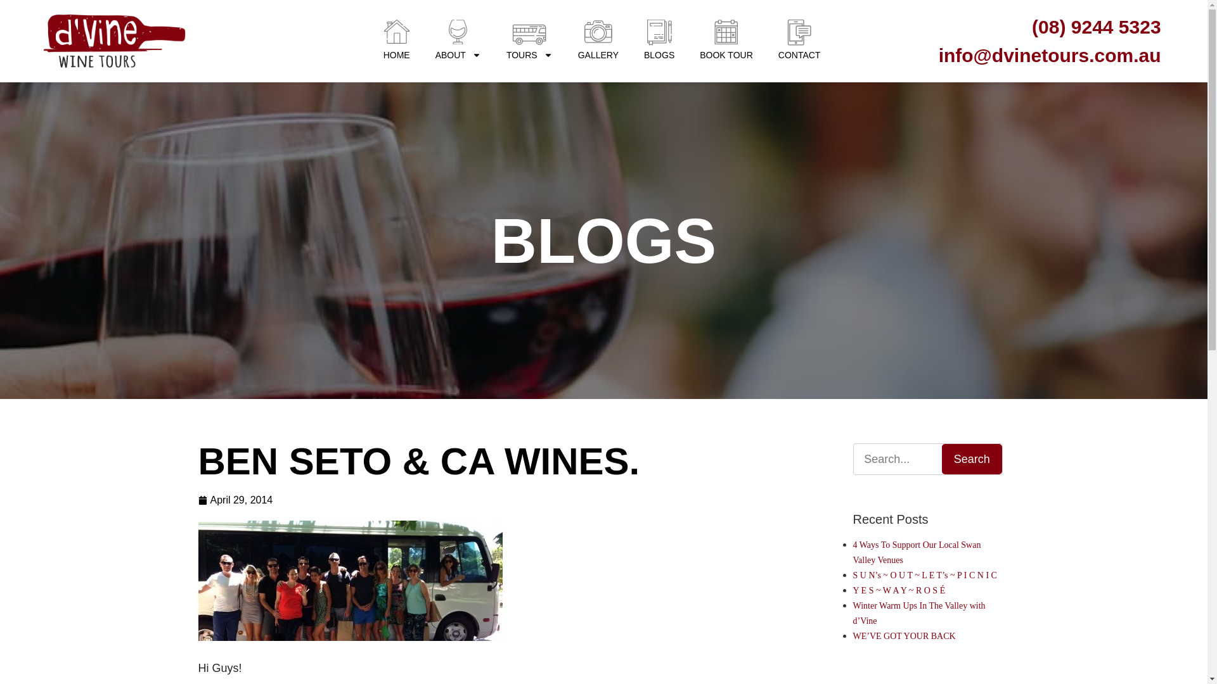 This screenshot has height=684, width=1217. I want to click on ABOUT, so click(458, 54).